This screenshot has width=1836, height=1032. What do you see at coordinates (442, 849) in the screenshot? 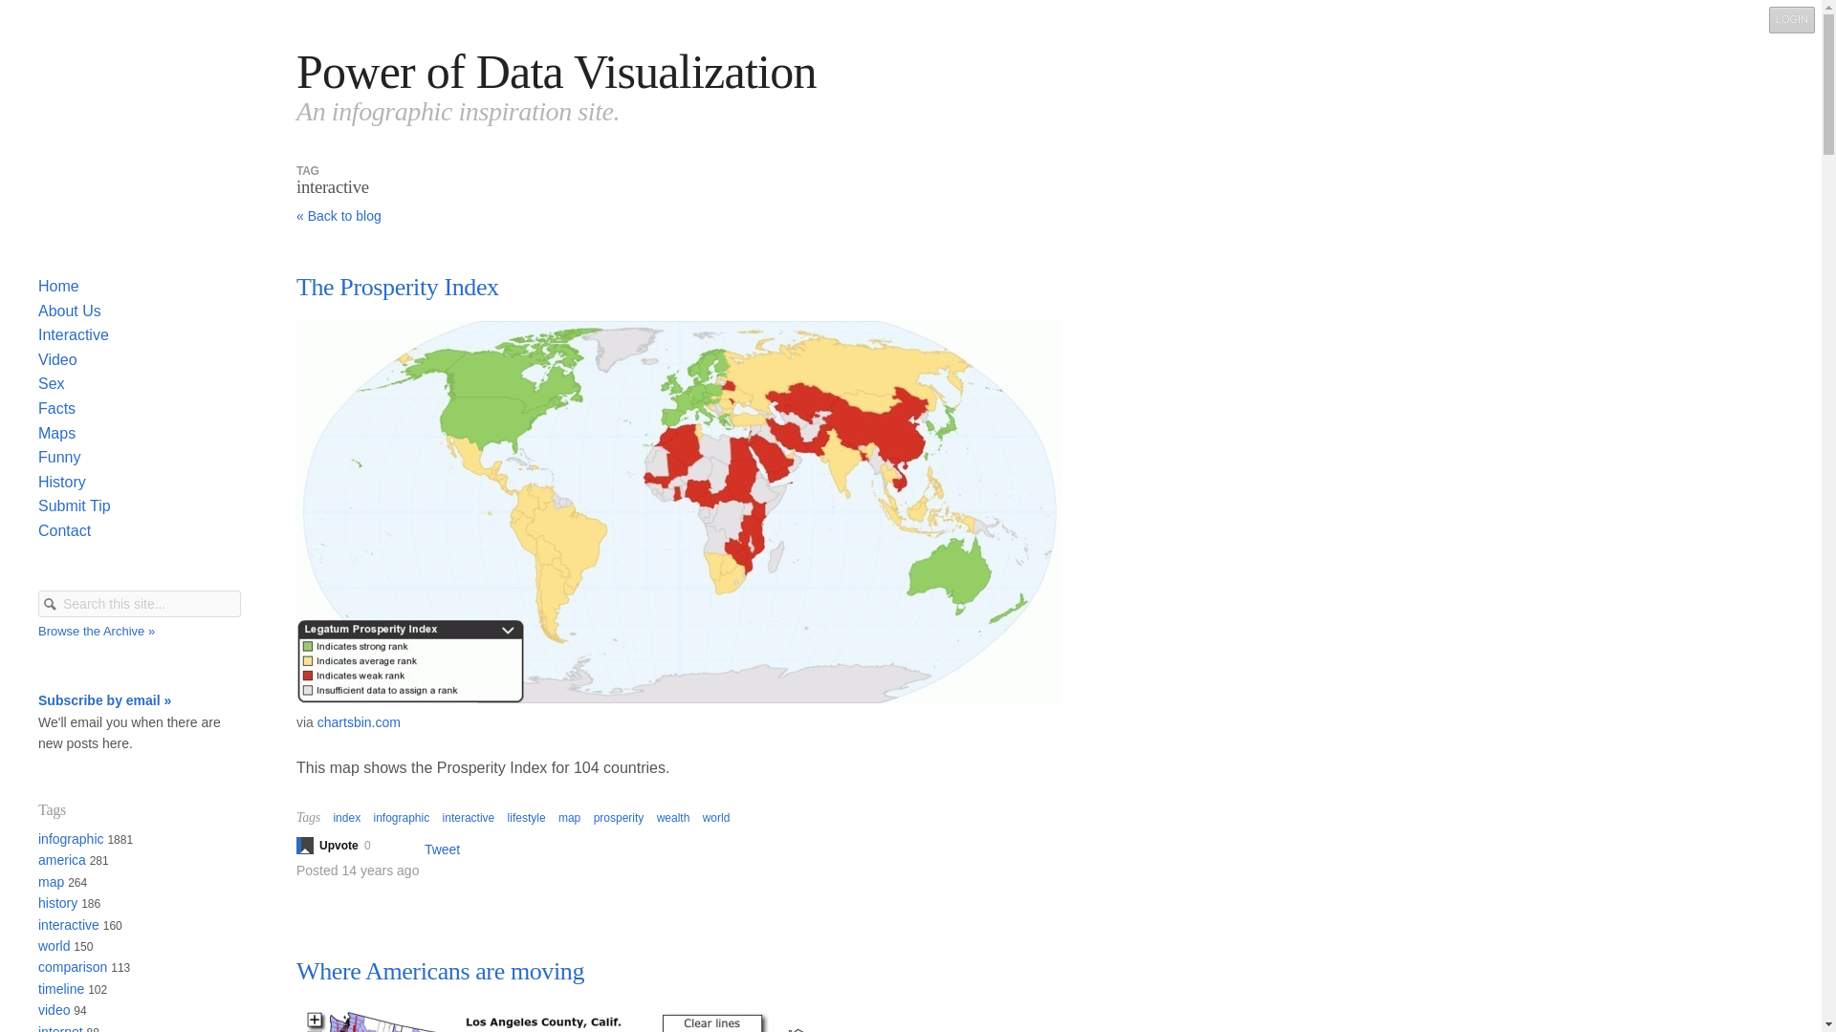
I see `Tweet` at bounding box center [442, 849].